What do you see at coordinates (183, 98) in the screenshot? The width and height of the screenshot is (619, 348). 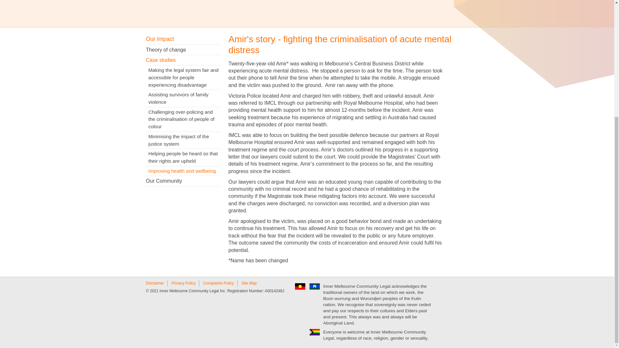 I see `Assisting survivors of family violence` at bounding box center [183, 98].